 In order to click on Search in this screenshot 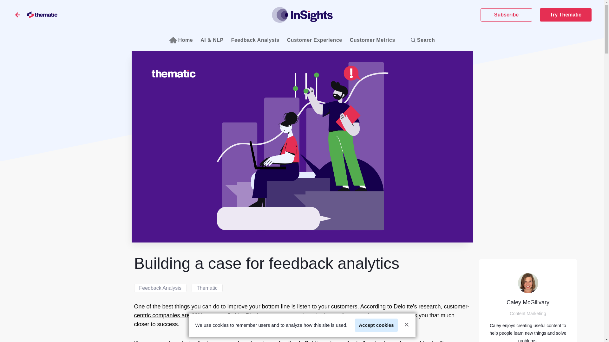, I will do `click(422, 40)`.